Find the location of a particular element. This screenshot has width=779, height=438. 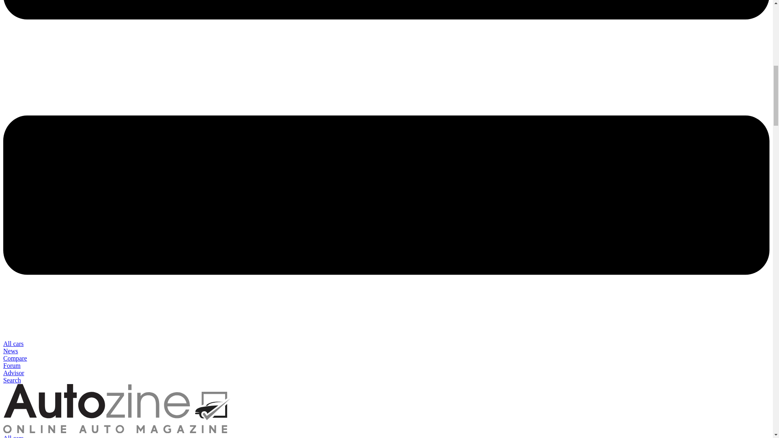

Forum is located at coordinates (12, 366).